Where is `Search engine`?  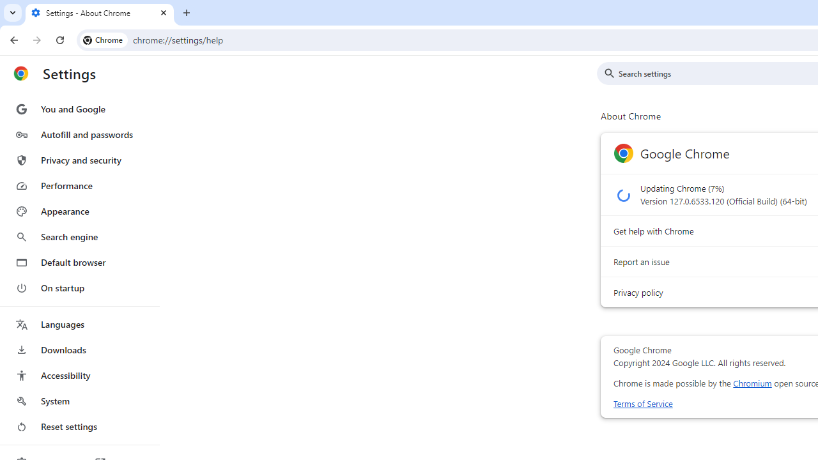
Search engine is located at coordinates (79, 236).